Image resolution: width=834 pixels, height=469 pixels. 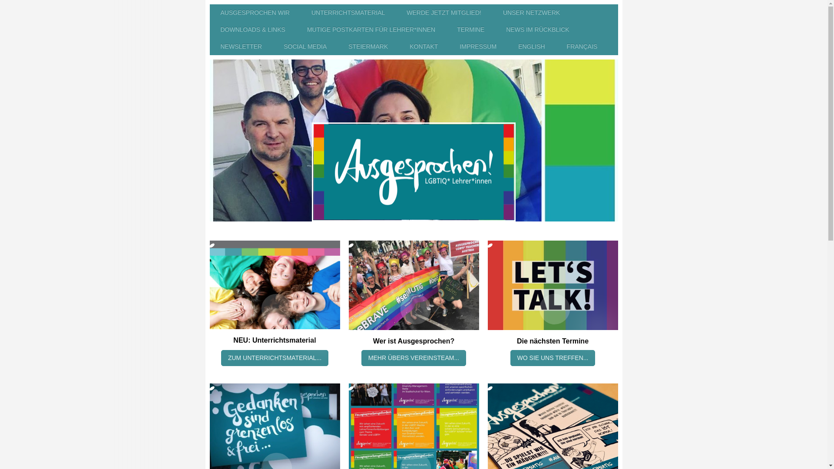 I want to click on DOWNLOADS & LINKS, so click(x=253, y=30).